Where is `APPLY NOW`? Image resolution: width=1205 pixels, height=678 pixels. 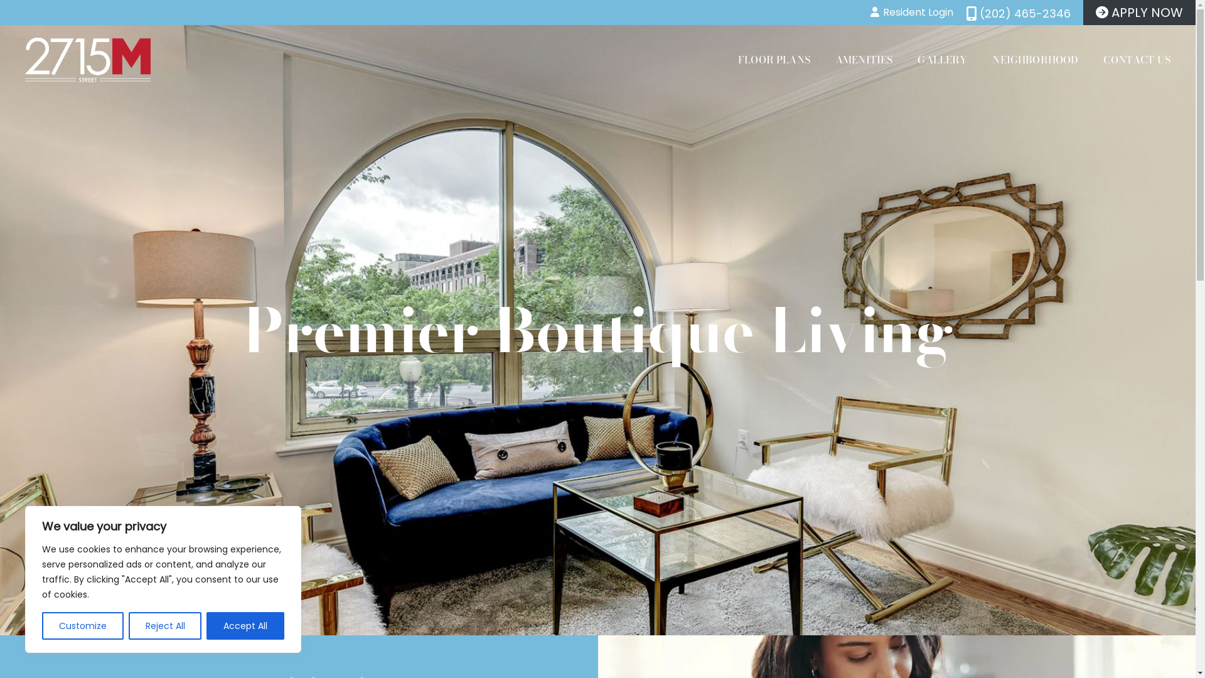 APPLY NOW is located at coordinates (1140, 13).